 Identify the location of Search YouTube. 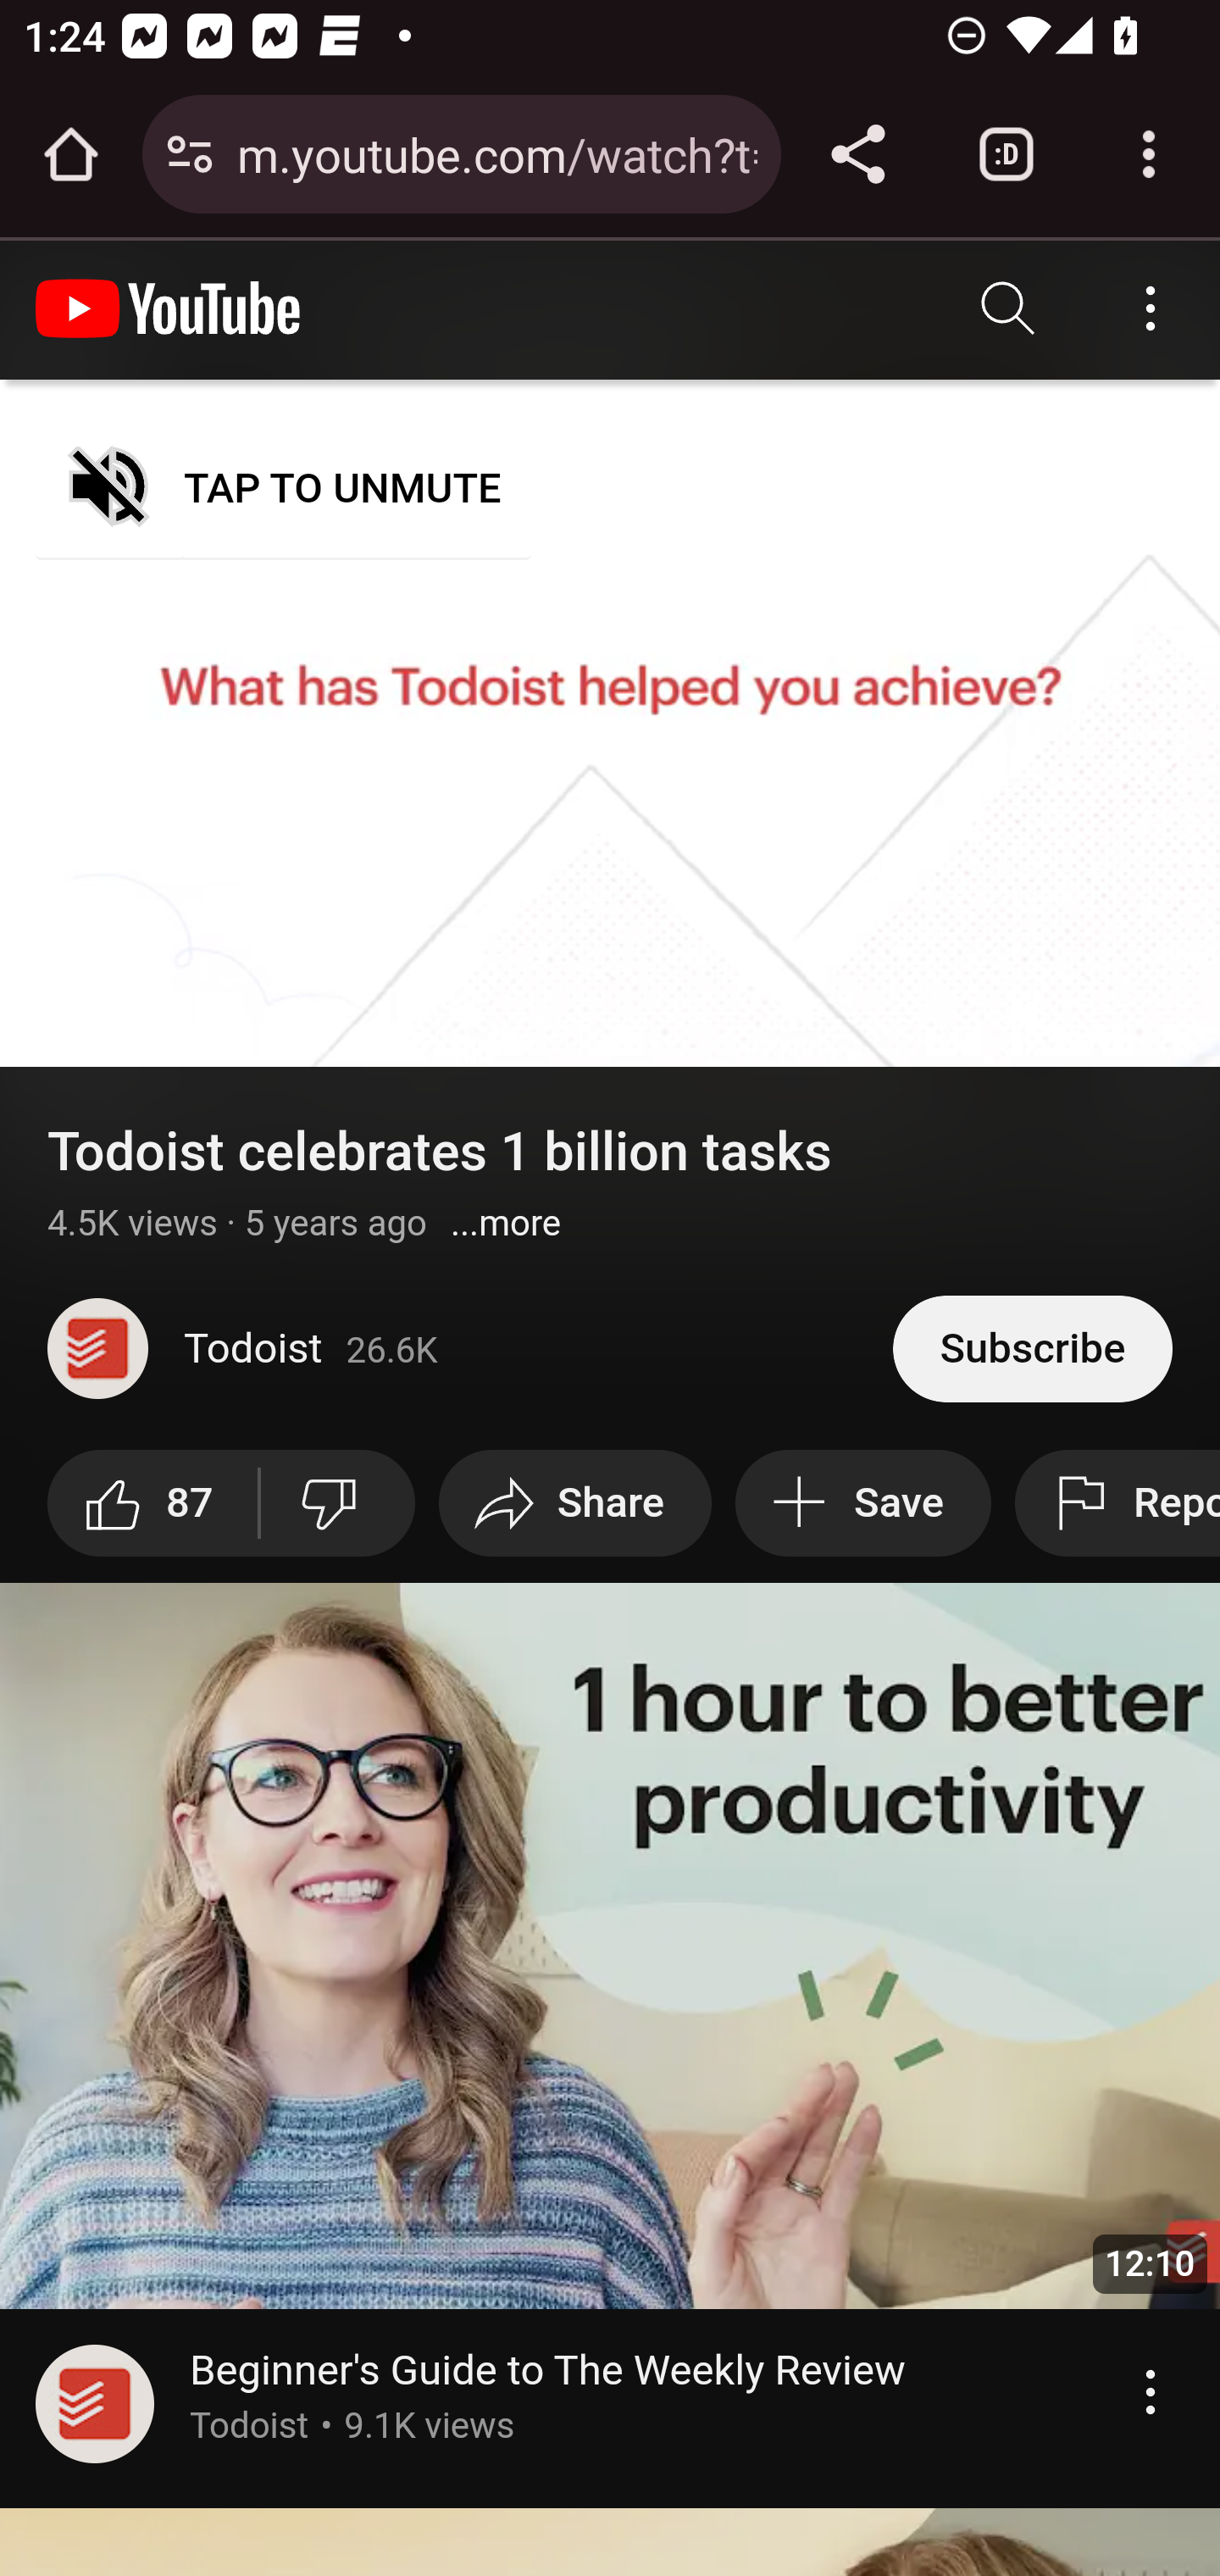
(1009, 308).